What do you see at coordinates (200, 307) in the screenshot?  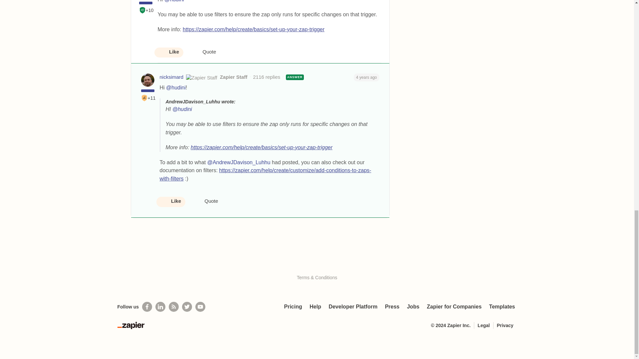 I see `See helpful Zapier videos on Youtube` at bounding box center [200, 307].